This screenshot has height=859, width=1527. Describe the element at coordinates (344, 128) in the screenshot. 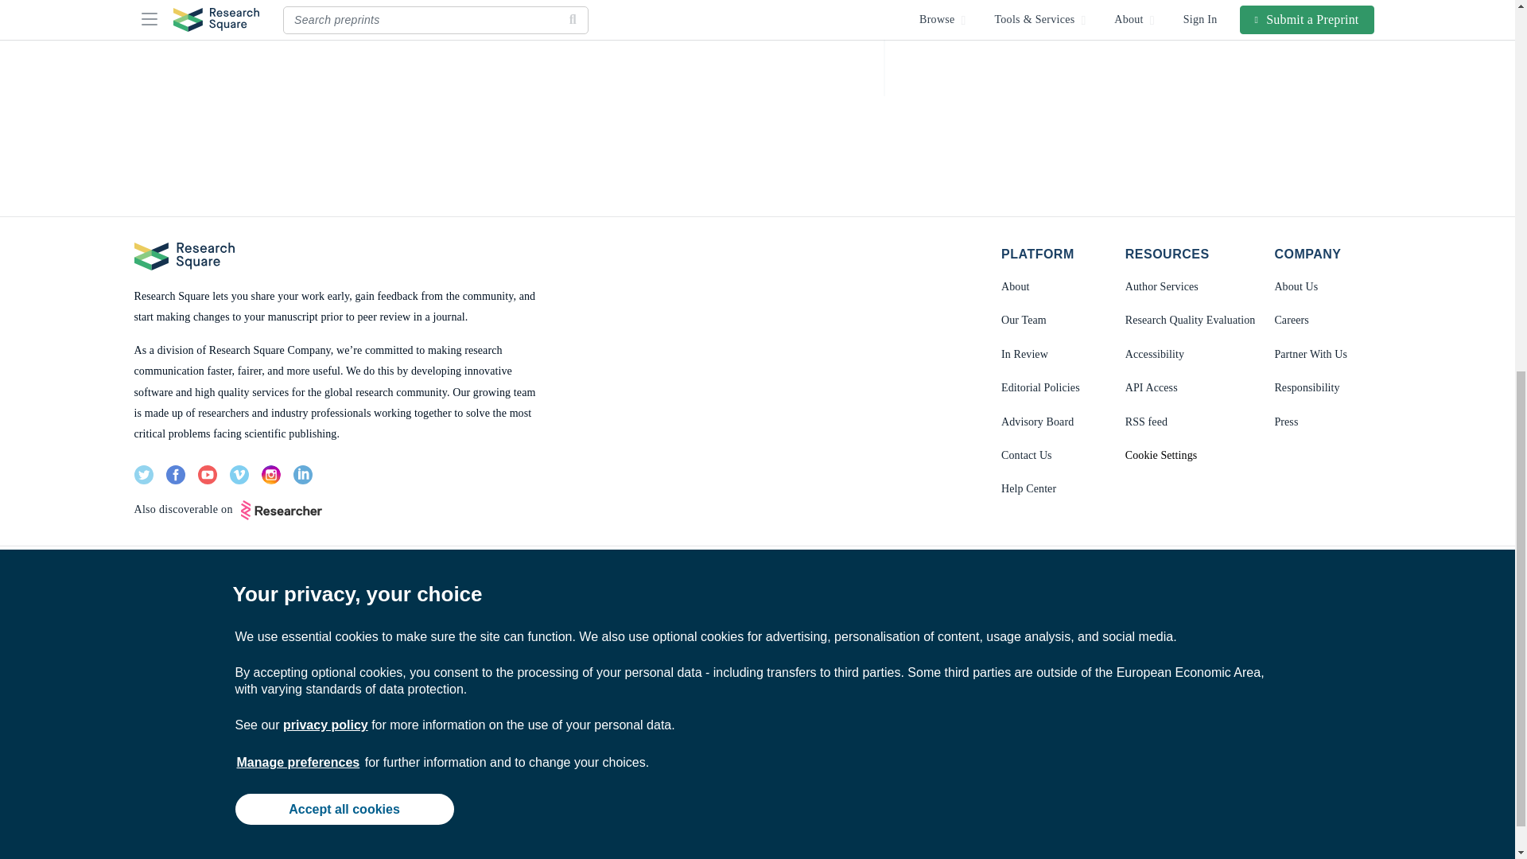

I see `Accept all cookies` at that location.